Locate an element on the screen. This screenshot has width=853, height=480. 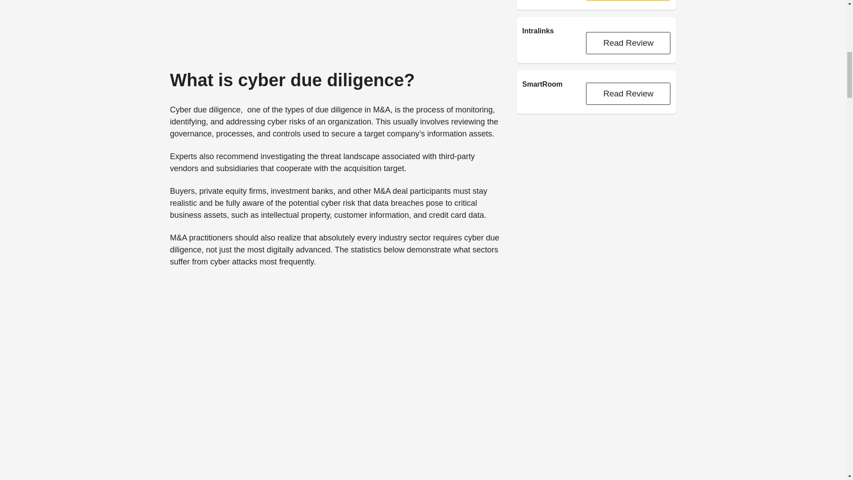
Read Review is located at coordinates (628, 1).